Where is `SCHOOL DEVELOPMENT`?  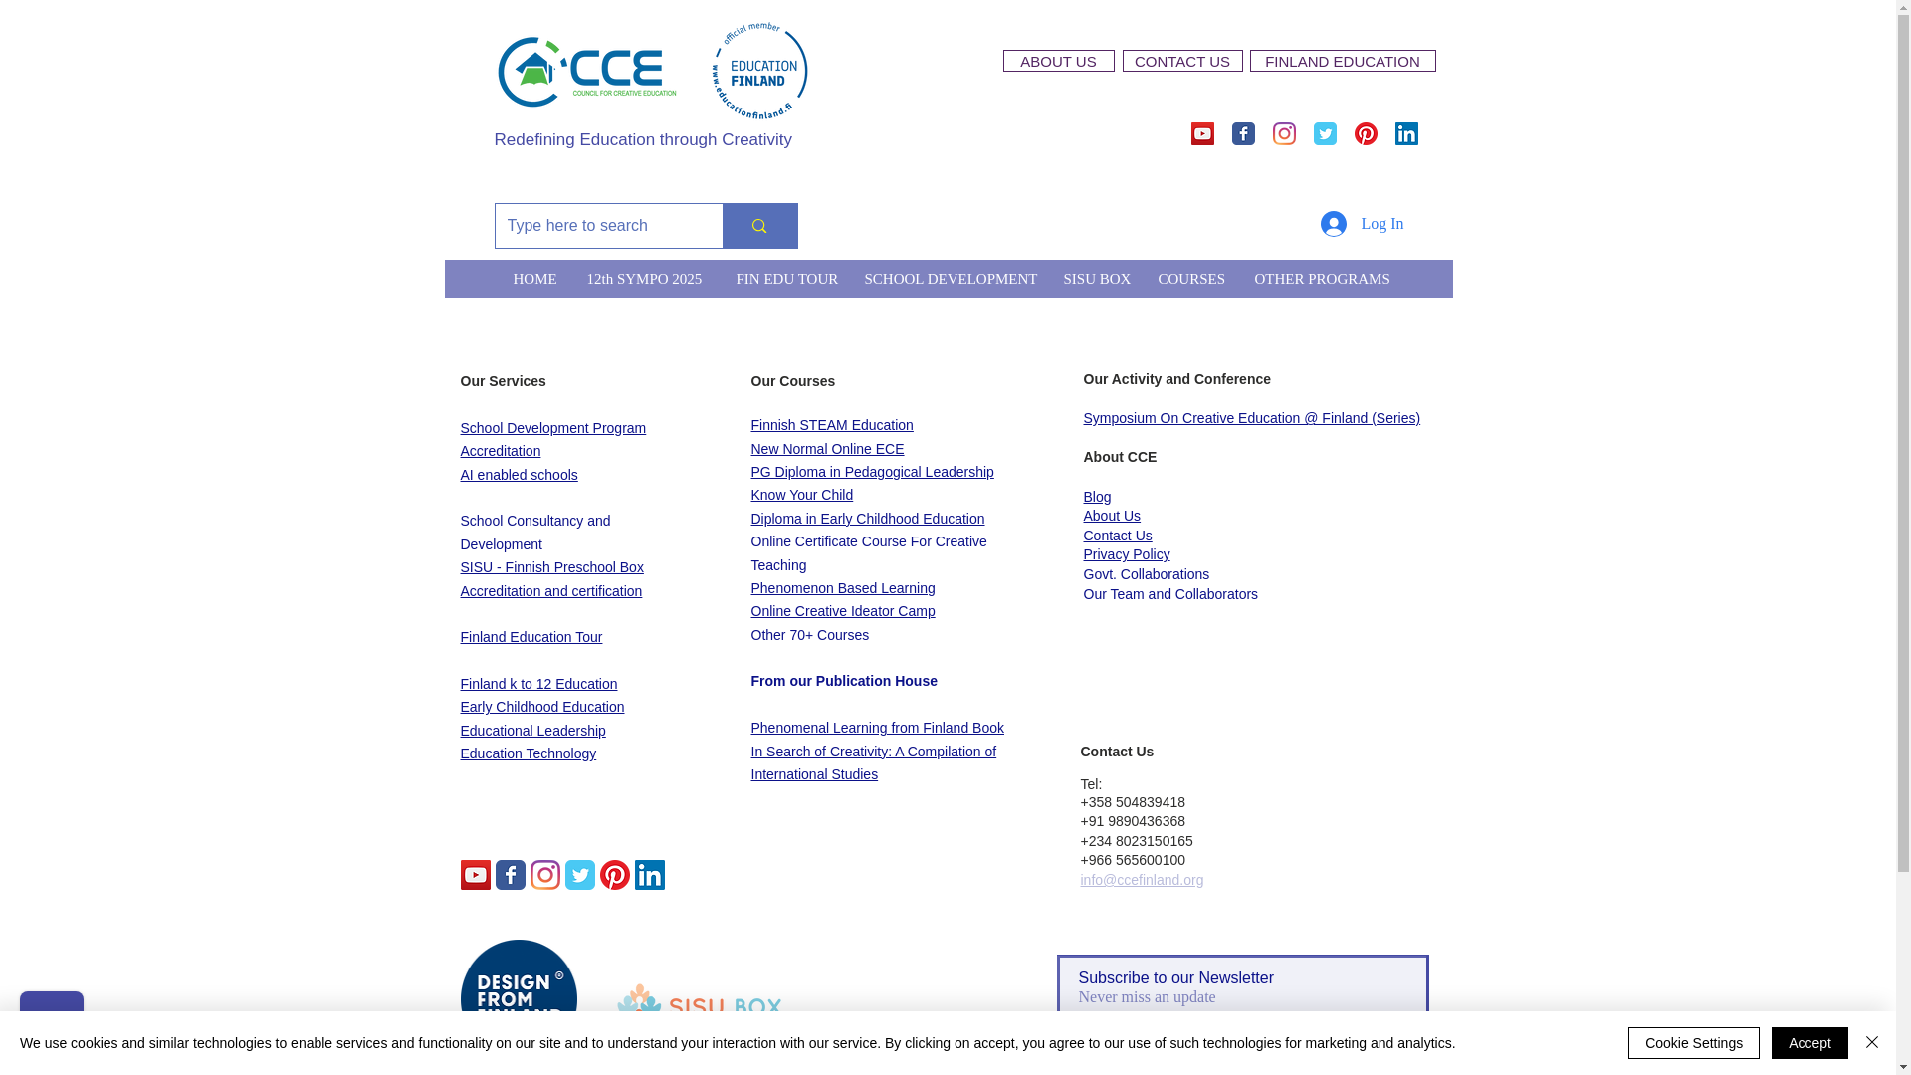 SCHOOL DEVELOPMENT is located at coordinates (948, 279).